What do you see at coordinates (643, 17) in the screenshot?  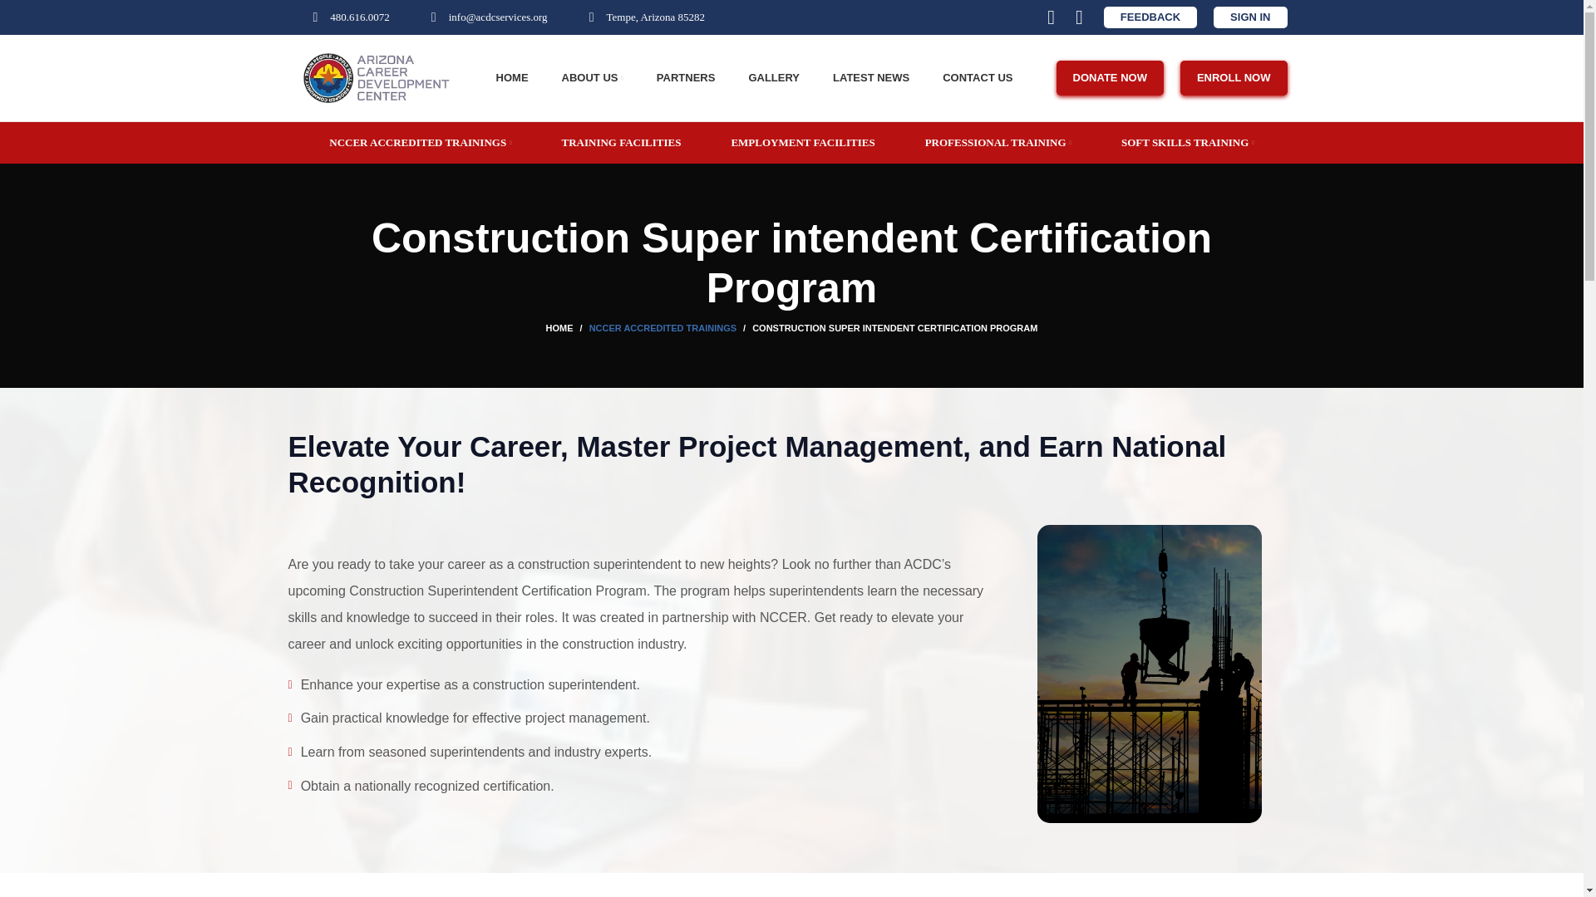 I see `Tempe, Arizona 85282` at bounding box center [643, 17].